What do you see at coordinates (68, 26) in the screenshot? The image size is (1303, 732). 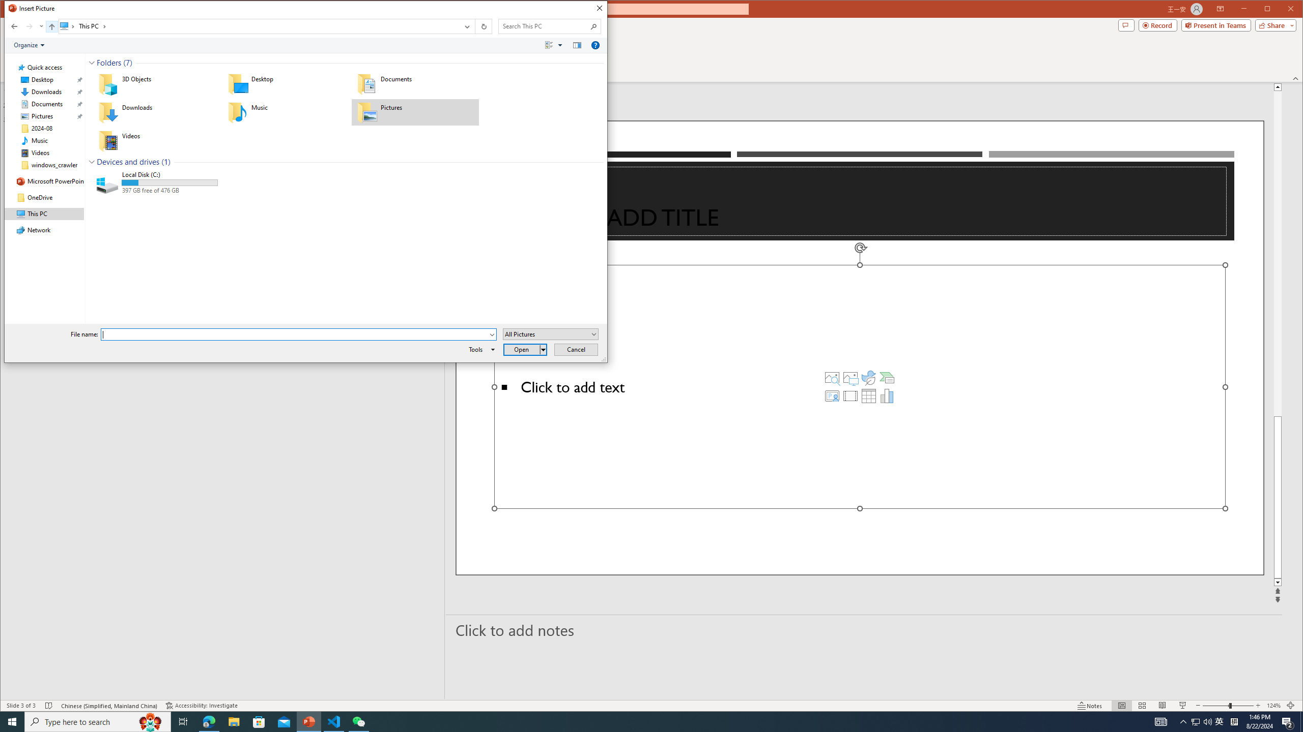 I see `All locations` at bounding box center [68, 26].